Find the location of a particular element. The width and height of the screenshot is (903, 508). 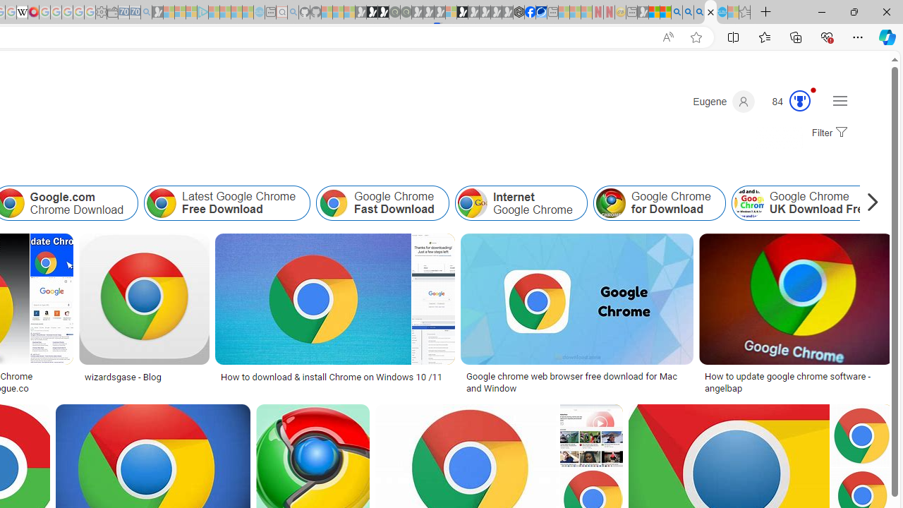

How to update google chrome software - angelbap is located at coordinates (796, 382).